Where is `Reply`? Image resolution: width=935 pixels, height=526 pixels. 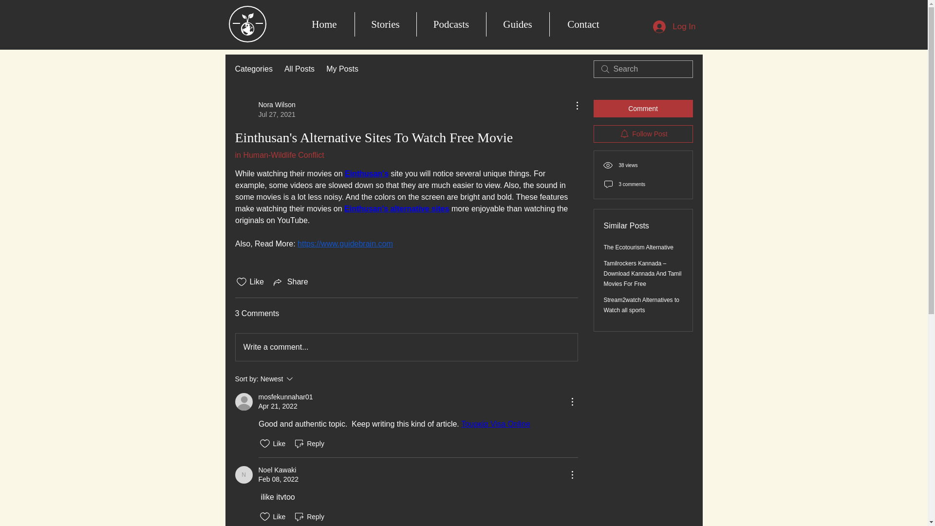
Reply is located at coordinates (303, 378).